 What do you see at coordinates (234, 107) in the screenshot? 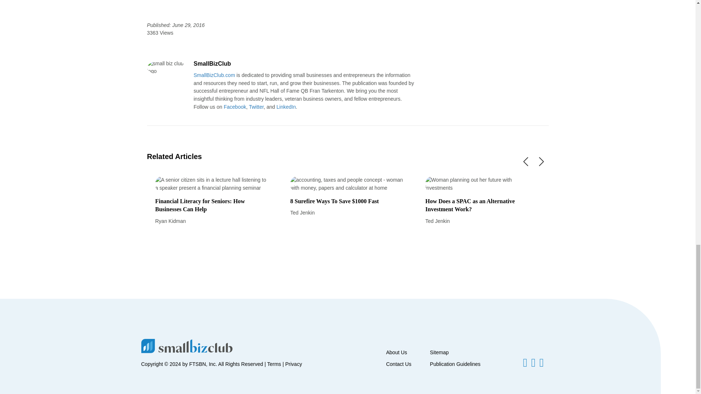
I see `Facebook` at bounding box center [234, 107].